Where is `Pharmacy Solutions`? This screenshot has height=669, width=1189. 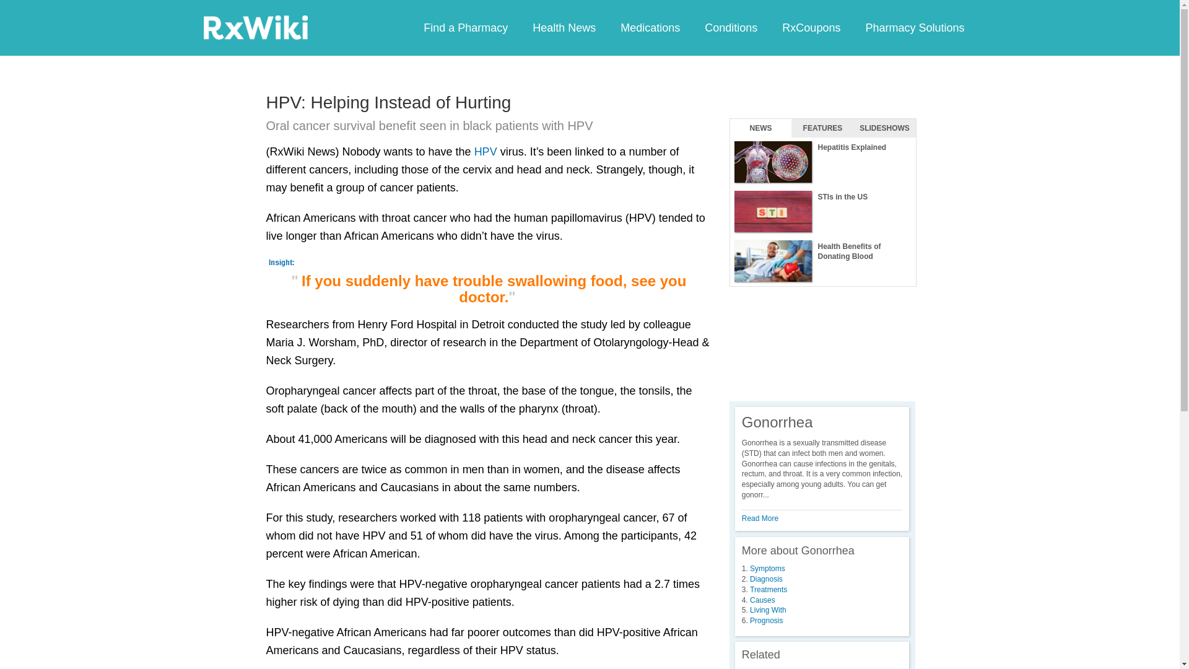 Pharmacy Solutions is located at coordinates (914, 27).